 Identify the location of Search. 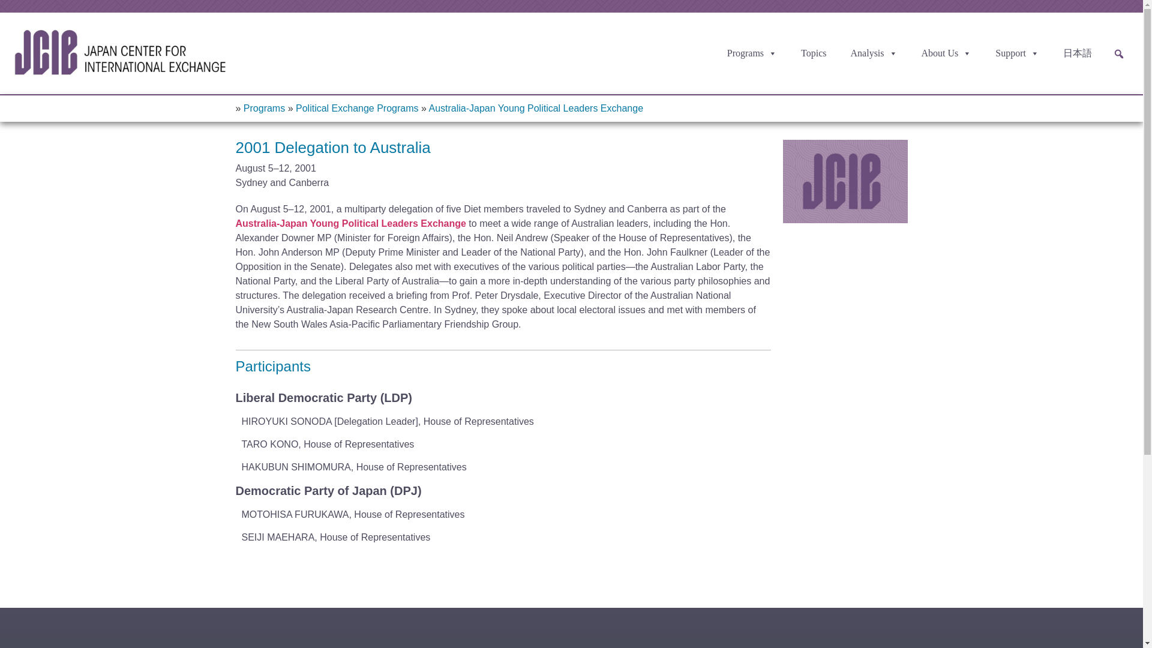
(10, 14).